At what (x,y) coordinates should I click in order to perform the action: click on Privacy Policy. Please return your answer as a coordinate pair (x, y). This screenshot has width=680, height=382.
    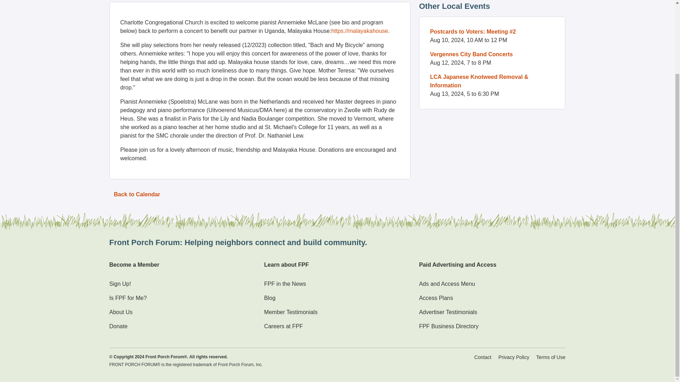
    Looking at the image, I should click on (514, 357).